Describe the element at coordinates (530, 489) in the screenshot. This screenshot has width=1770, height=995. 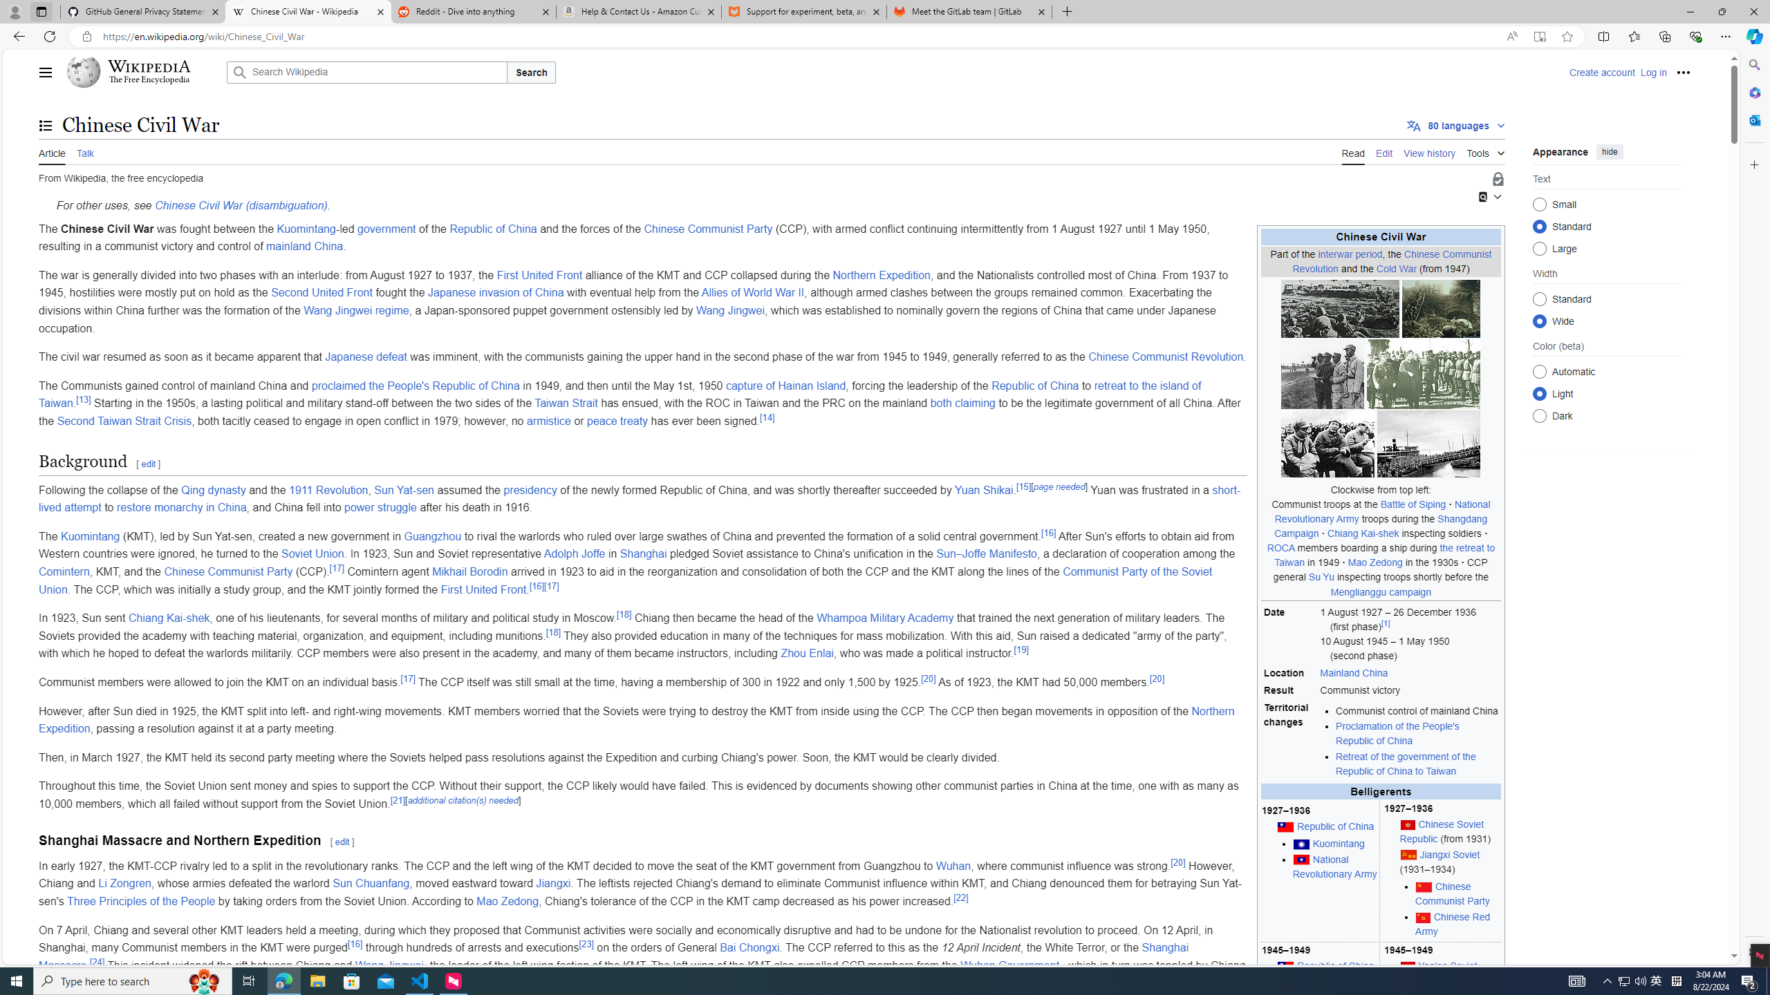
I see `presidency` at that location.